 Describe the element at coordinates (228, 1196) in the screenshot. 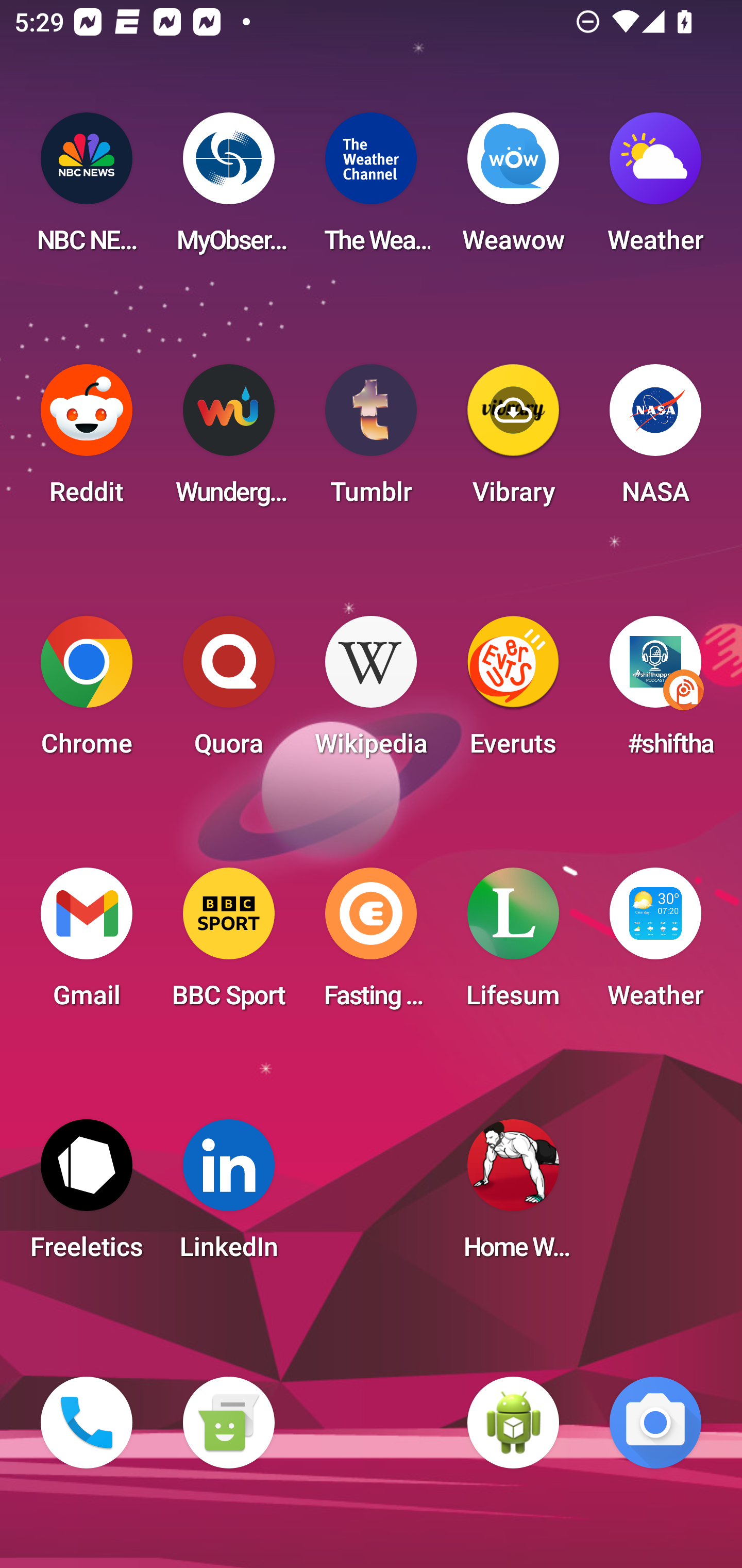

I see `LinkedIn` at that location.